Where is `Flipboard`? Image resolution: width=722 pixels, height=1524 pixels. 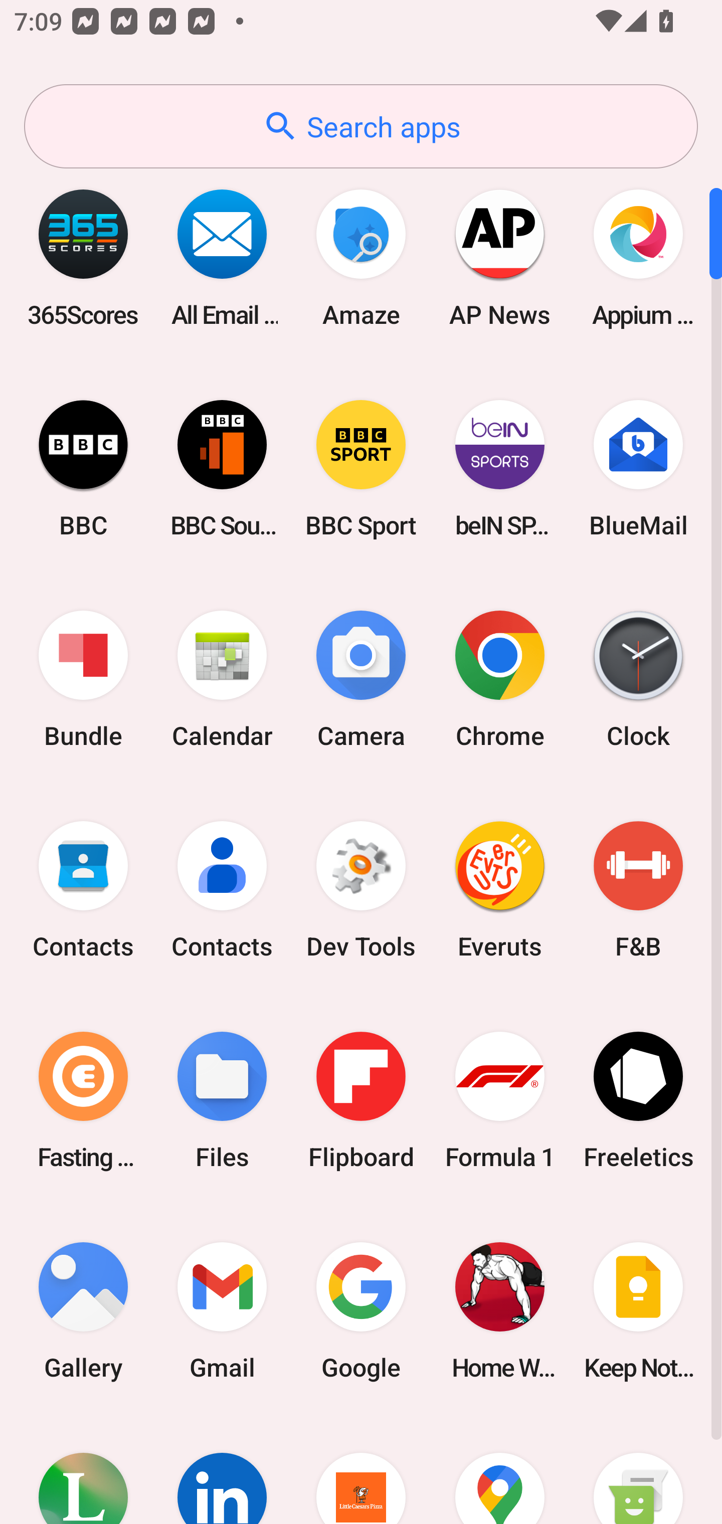 Flipboard is located at coordinates (361, 1100).